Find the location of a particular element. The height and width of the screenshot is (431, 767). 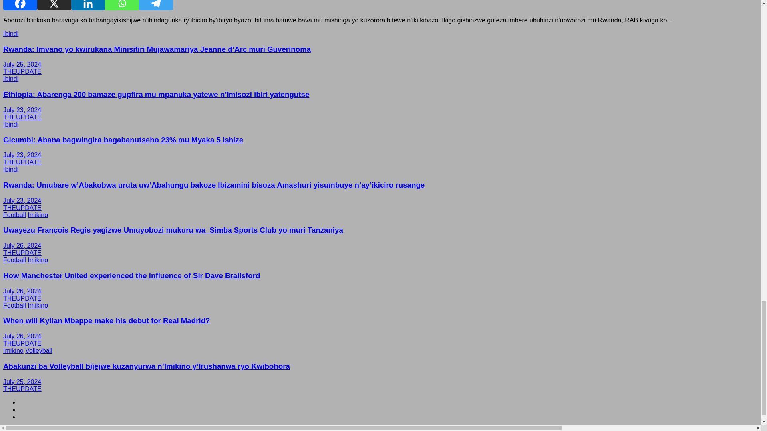

Linkedin is located at coordinates (88, 5).